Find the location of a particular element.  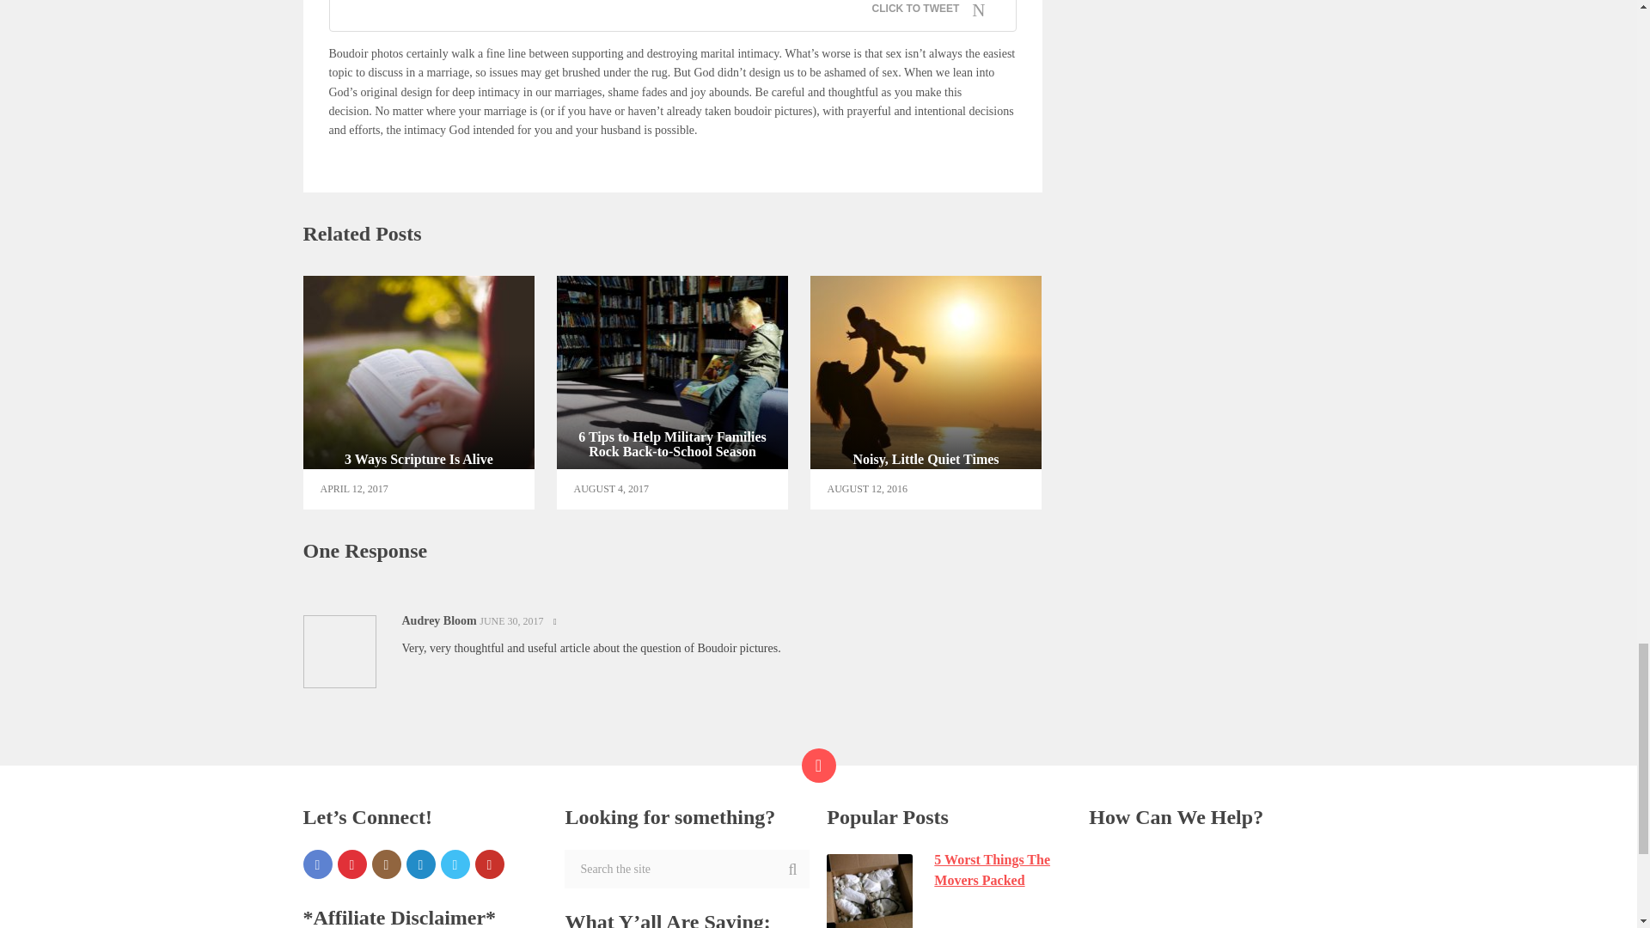

Noisy, Little Quiet Times is located at coordinates (672, 392).